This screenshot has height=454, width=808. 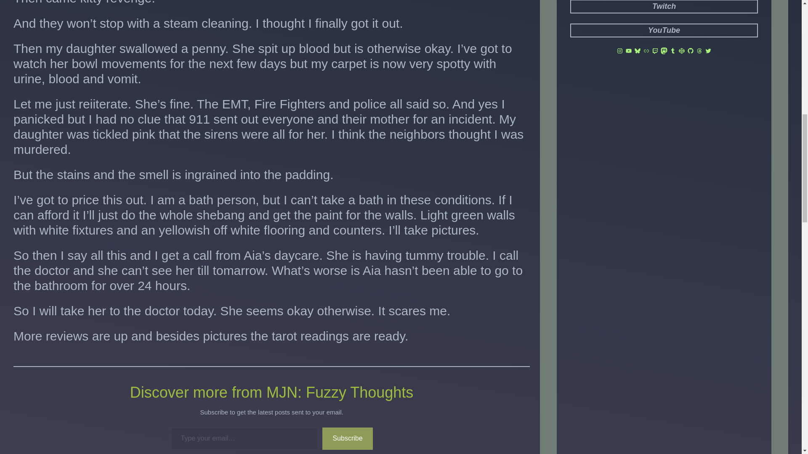 What do you see at coordinates (646, 50) in the screenshot?
I see `Link` at bounding box center [646, 50].